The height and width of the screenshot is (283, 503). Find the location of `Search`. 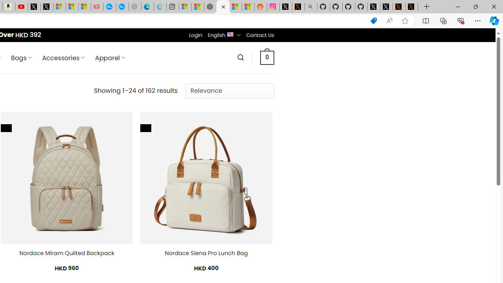

Search is located at coordinates (240, 57).